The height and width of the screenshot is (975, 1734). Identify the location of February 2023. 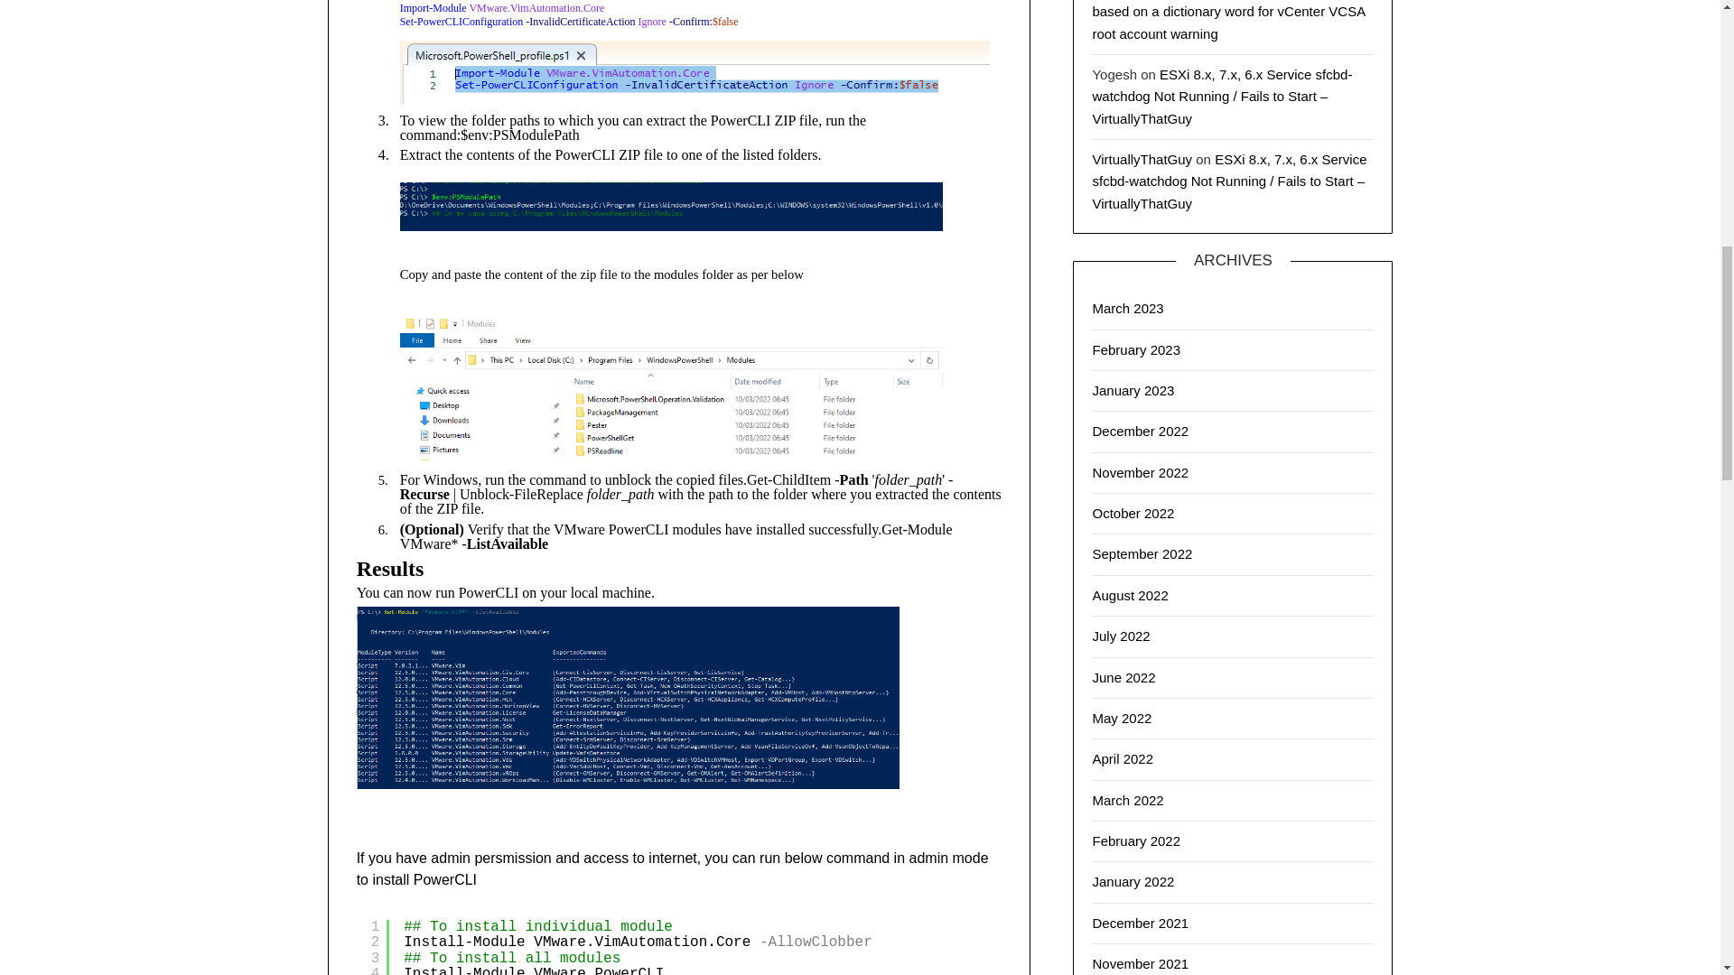
(1136, 348).